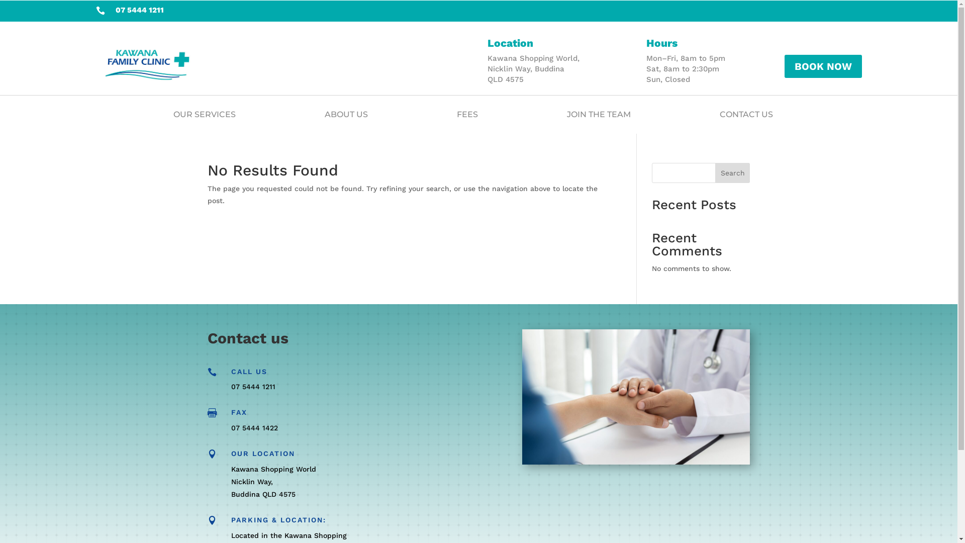 The height and width of the screenshot is (543, 965). I want to click on BOOK NOW, so click(823, 66).